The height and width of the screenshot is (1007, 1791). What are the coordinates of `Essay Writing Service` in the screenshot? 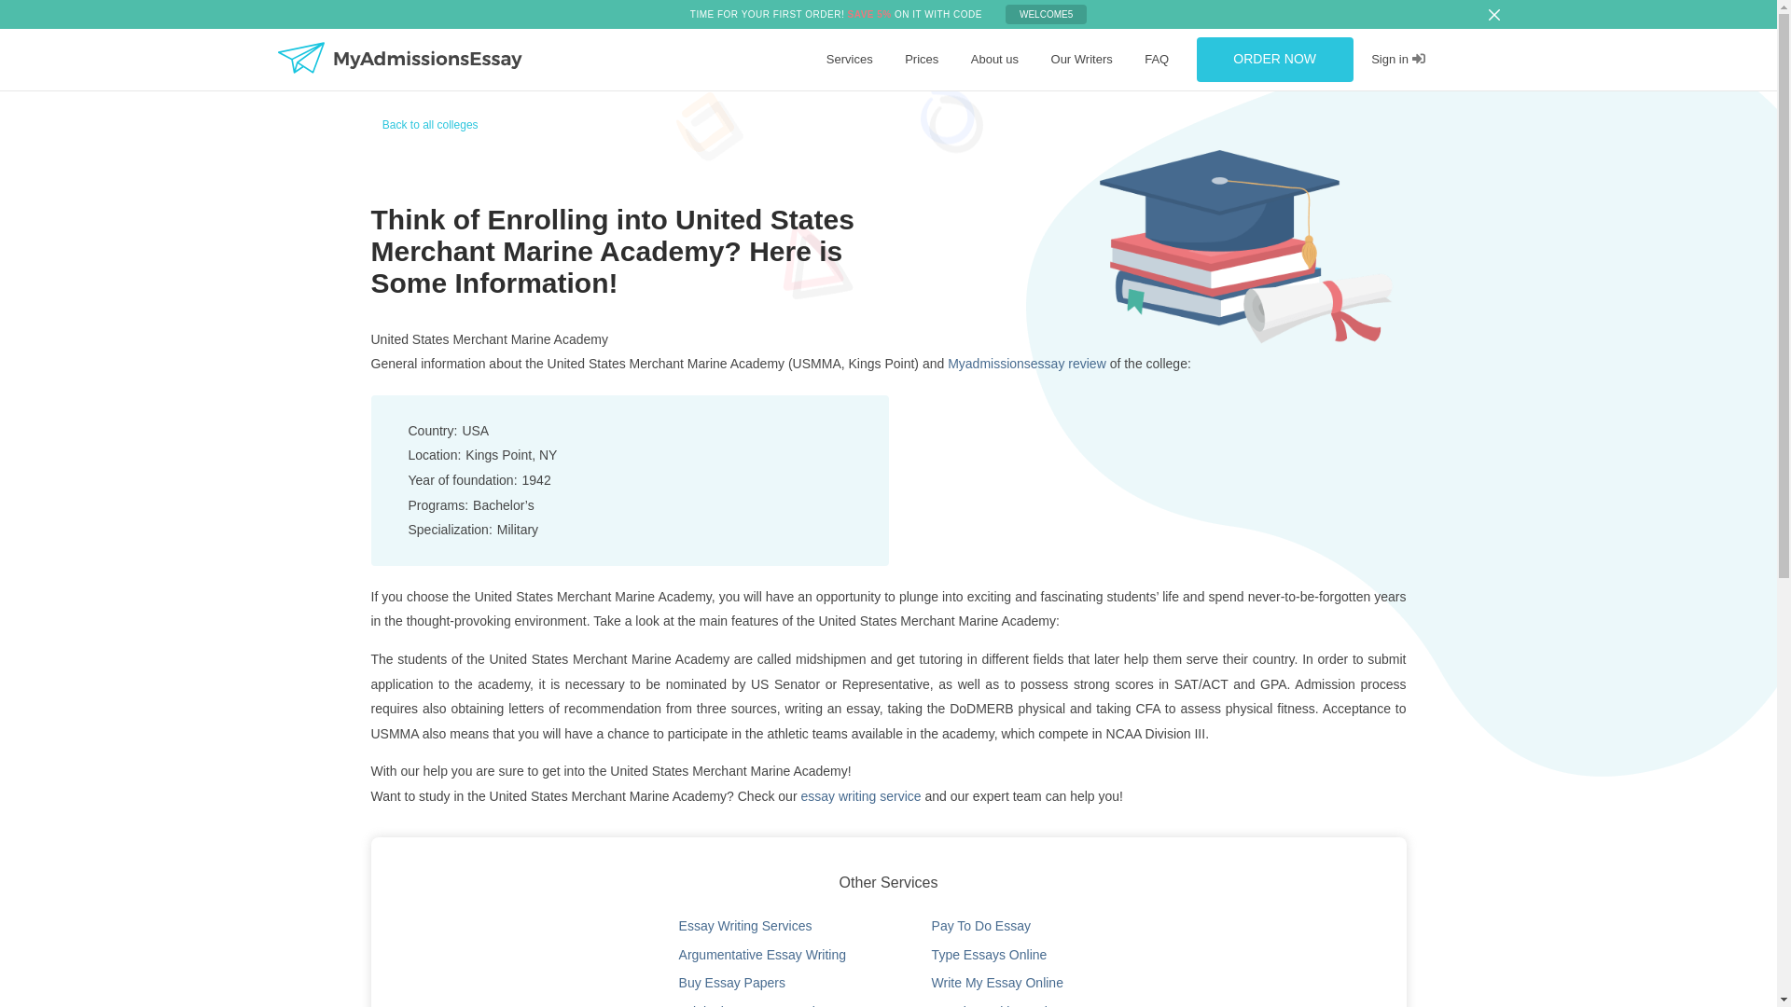 It's located at (869, 104).